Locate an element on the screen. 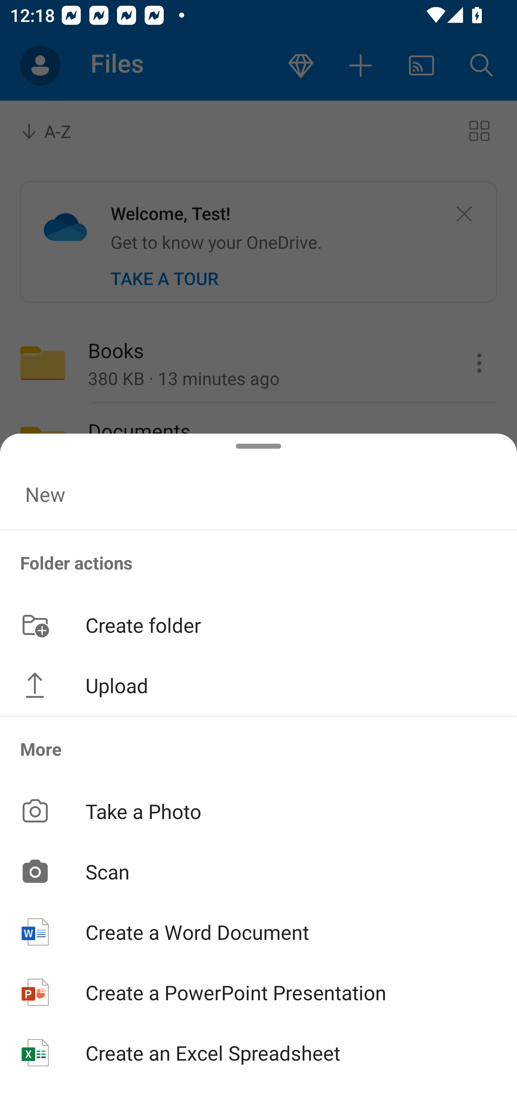 This screenshot has width=517, height=1093. Create folder button Create folder is located at coordinates (258, 624).